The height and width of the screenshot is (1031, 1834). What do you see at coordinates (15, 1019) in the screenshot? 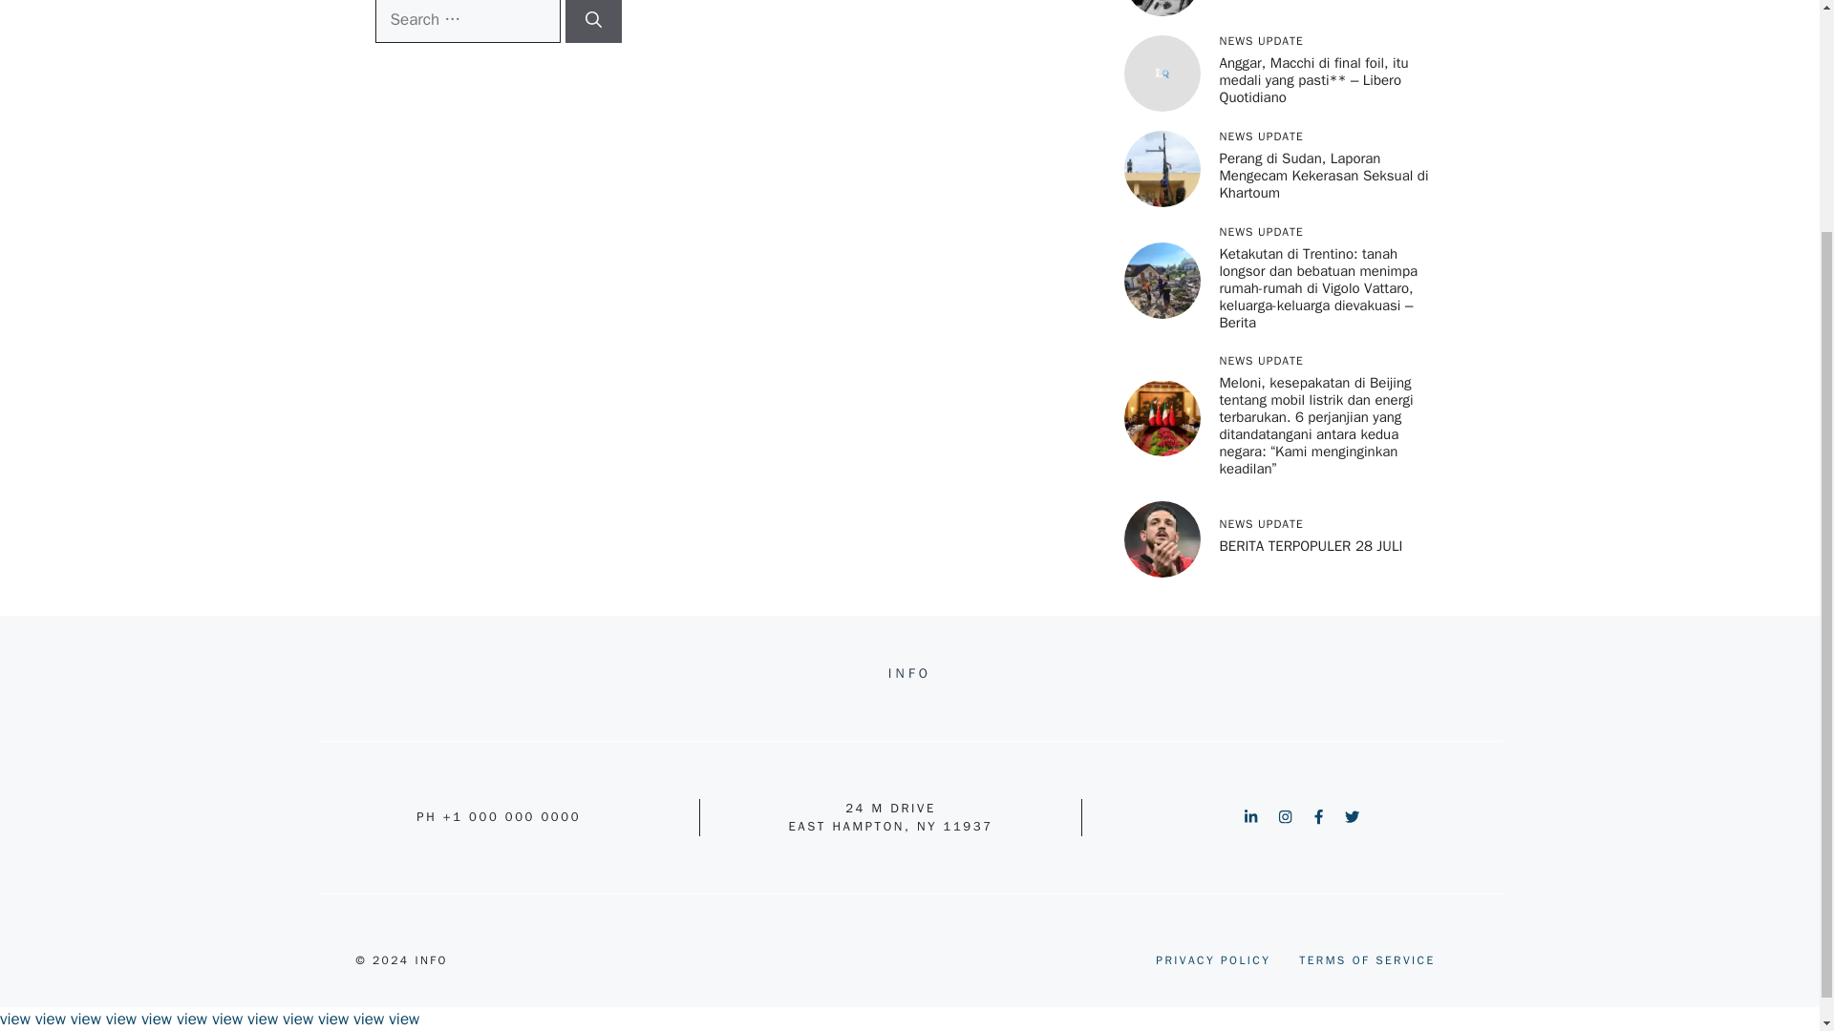
I see `view` at bounding box center [15, 1019].